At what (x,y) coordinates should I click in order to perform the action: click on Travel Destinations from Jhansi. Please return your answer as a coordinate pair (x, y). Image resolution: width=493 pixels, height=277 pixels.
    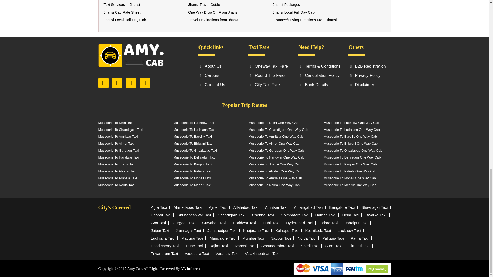
    Looking at the image, I should click on (213, 20).